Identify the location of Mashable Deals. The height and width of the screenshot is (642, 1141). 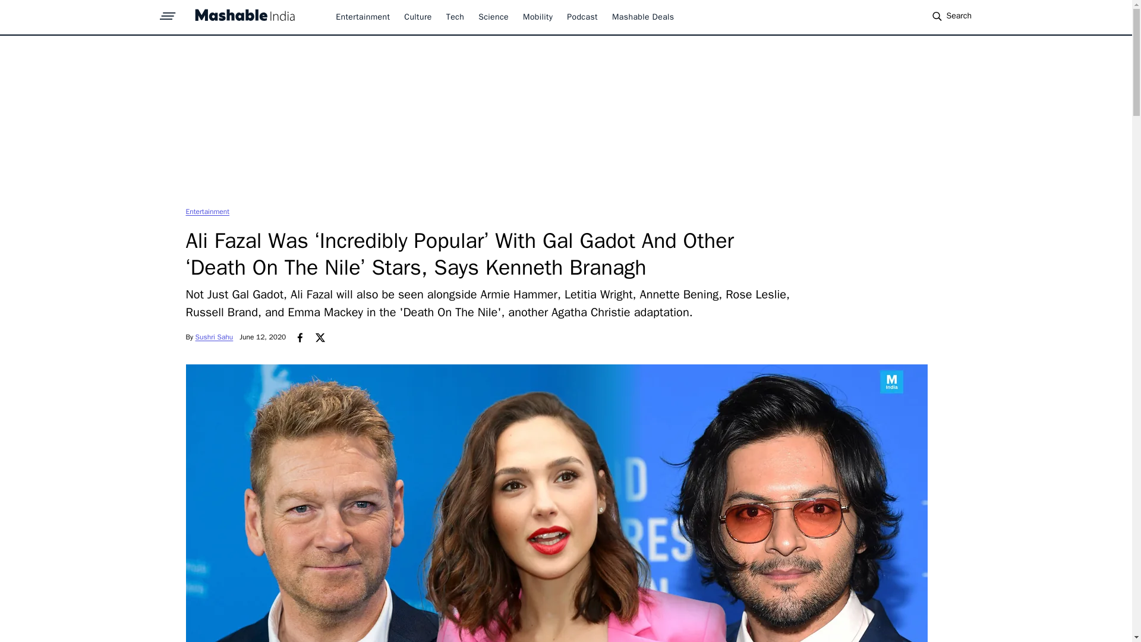
(643, 17).